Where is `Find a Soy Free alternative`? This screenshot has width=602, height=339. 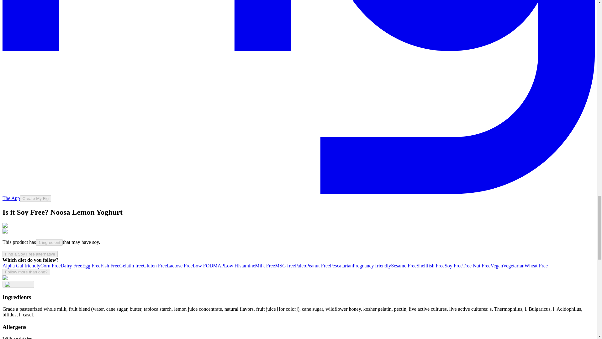 Find a Soy Free alternative is located at coordinates (30, 254).